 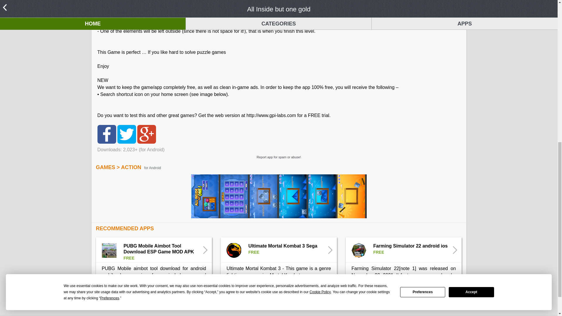 I want to click on Cookie Policy, so click(x=320, y=11).